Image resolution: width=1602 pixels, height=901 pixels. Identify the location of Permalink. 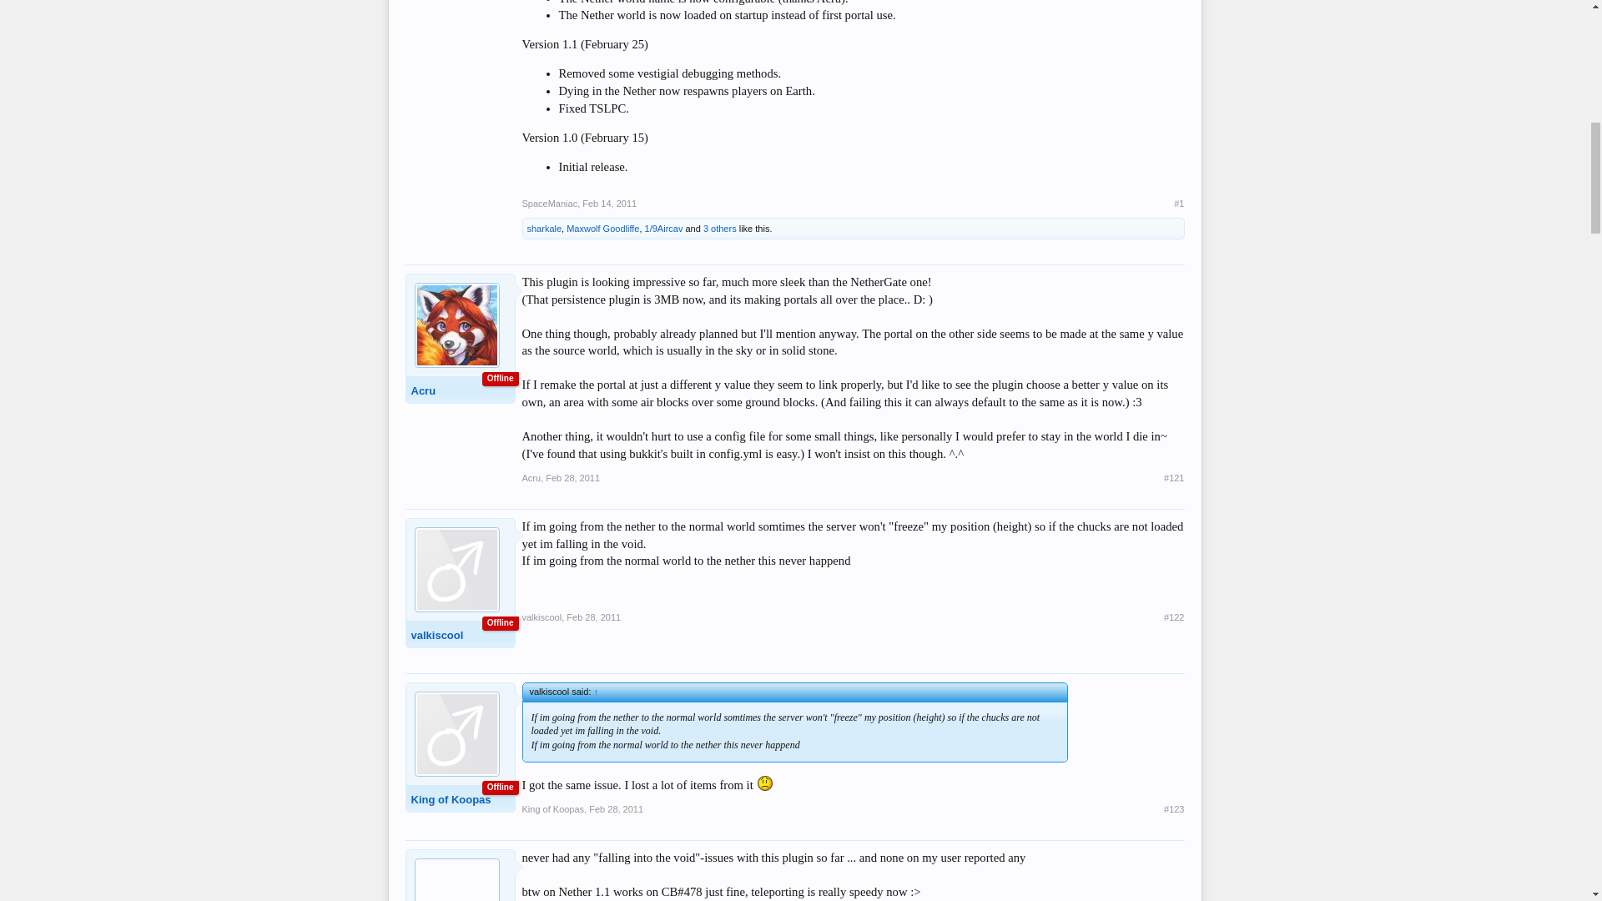
(1178, 203).